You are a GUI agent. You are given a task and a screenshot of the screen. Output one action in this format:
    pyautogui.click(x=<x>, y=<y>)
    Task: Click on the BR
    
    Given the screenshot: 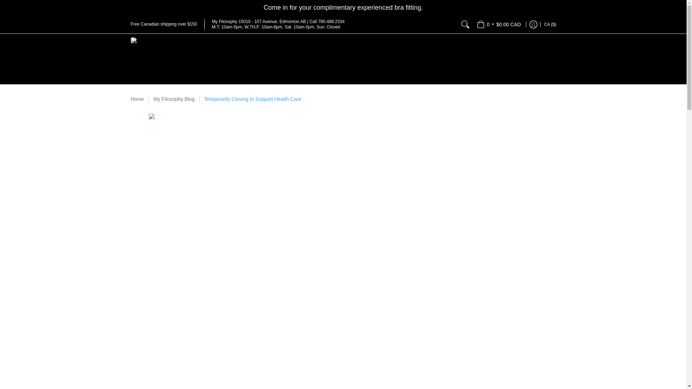 What is the action you would take?
    pyautogui.click(x=462, y=6)
    